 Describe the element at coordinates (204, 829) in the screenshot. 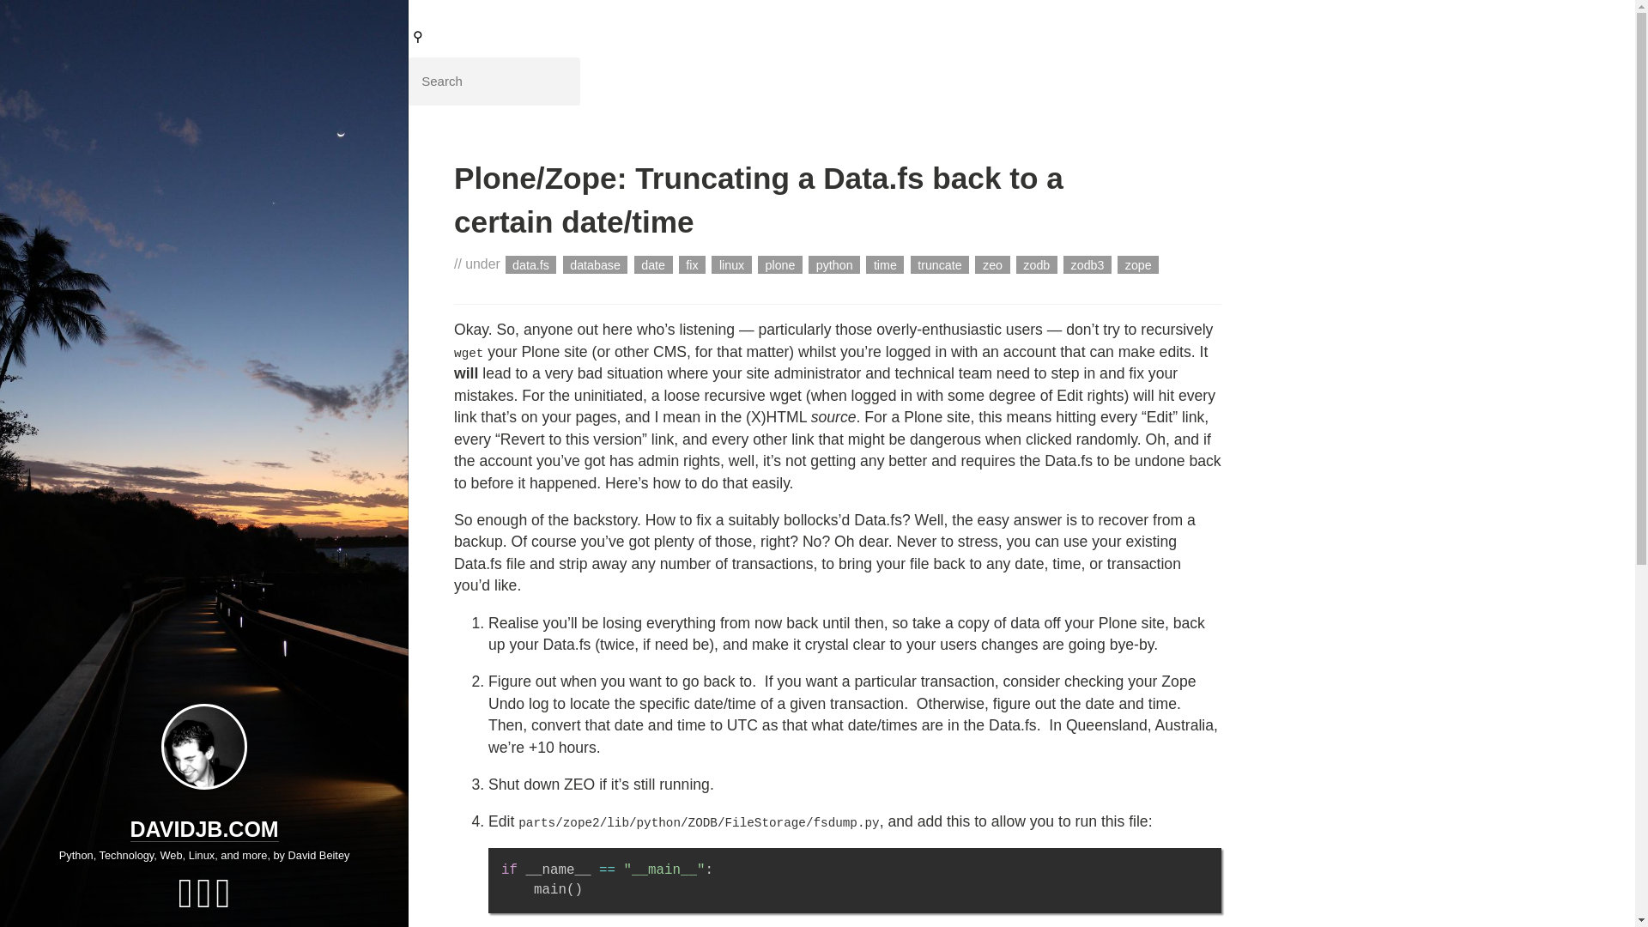

I see `DAVIDJB.COM` at that location.